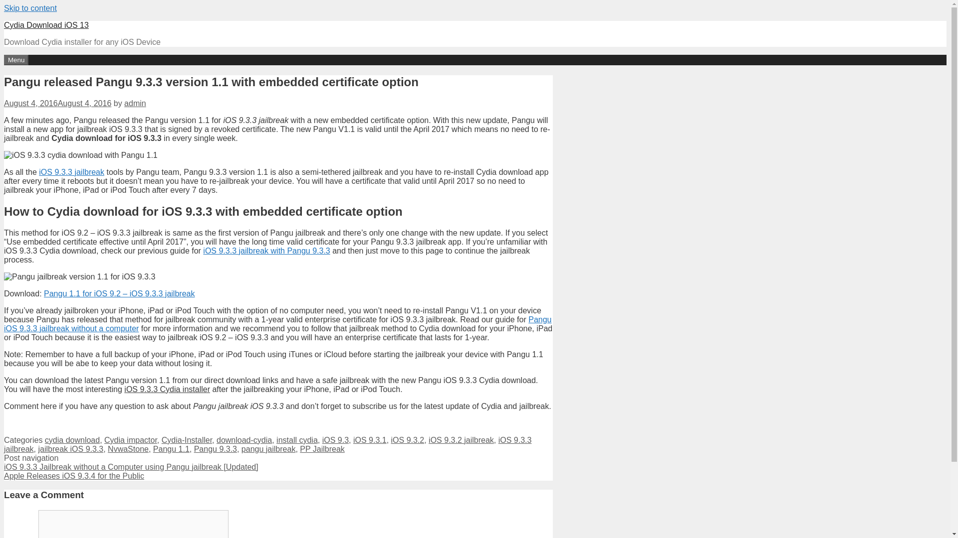 This screenshot has height=538, width=958. Describe the element at coordinates (72, 440) in the screenshot. I see `cydia download` at that location.